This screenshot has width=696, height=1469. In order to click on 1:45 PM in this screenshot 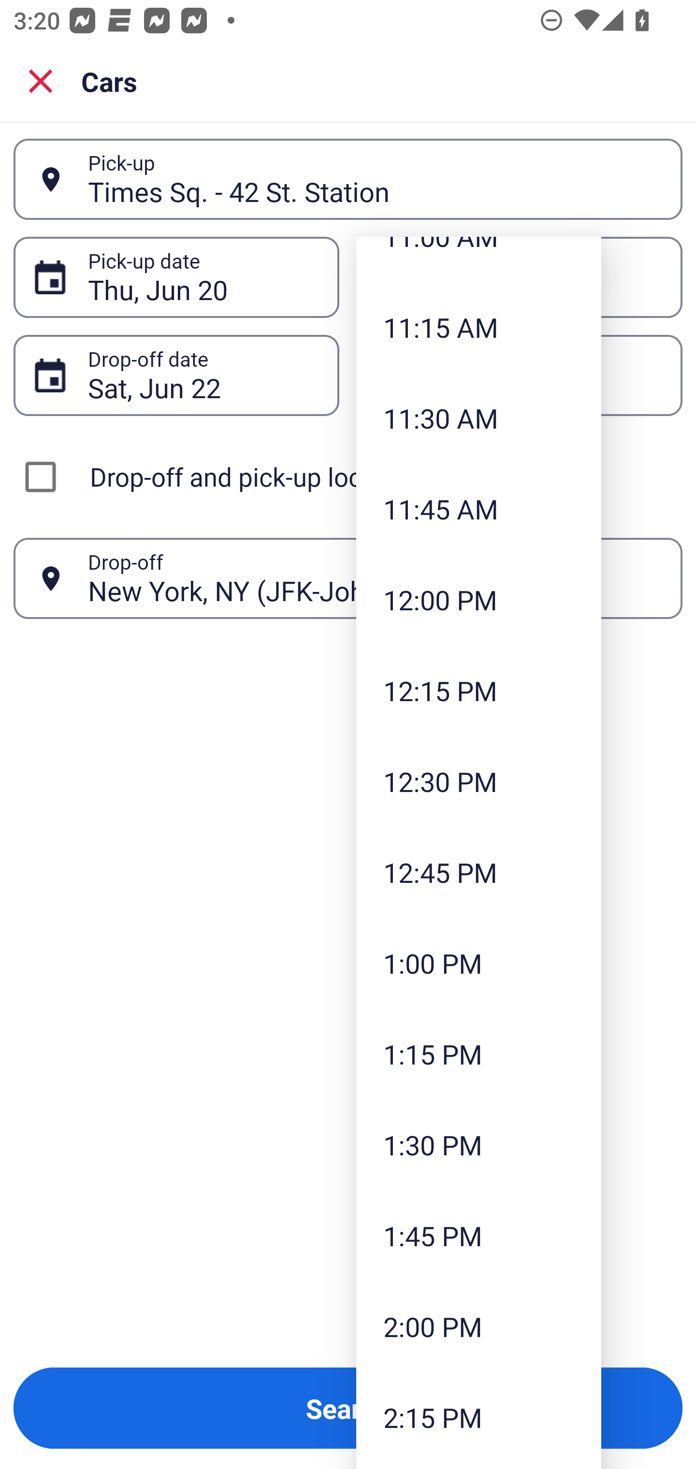, I will do `click(478, 1235)`.